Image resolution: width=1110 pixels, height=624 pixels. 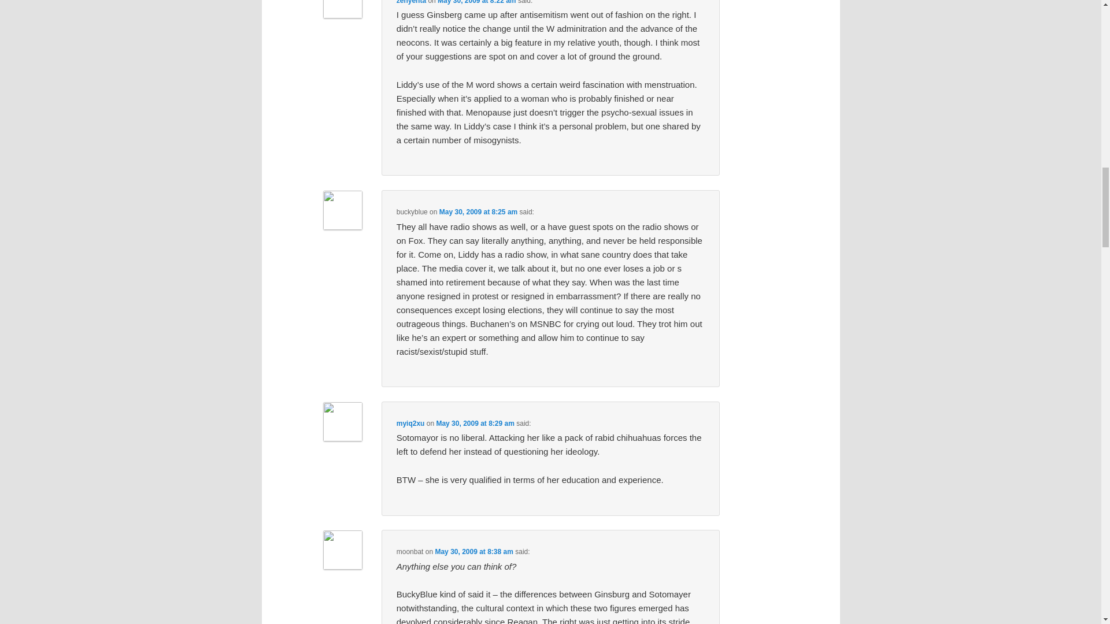 I want to click on zenyenta, so click(x=411, y=2).